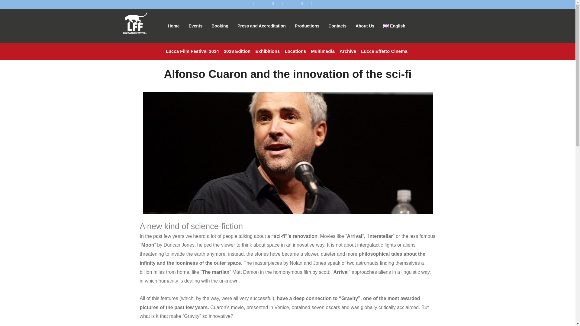 The height and width of the screenshot is (326, 580). What do you see at coordinates (195, 26) in the screenshot?
I see `Events` at bounding box center [195, 26].